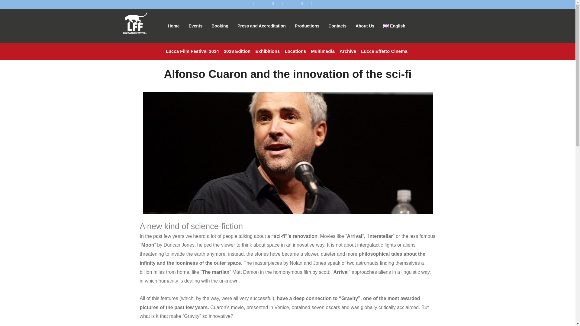 The height and width of the screenshot is (326, 580). What do you see at coordinates (195, 26) in the screenshot?
I see `Events` at bounding box center [195, 26].